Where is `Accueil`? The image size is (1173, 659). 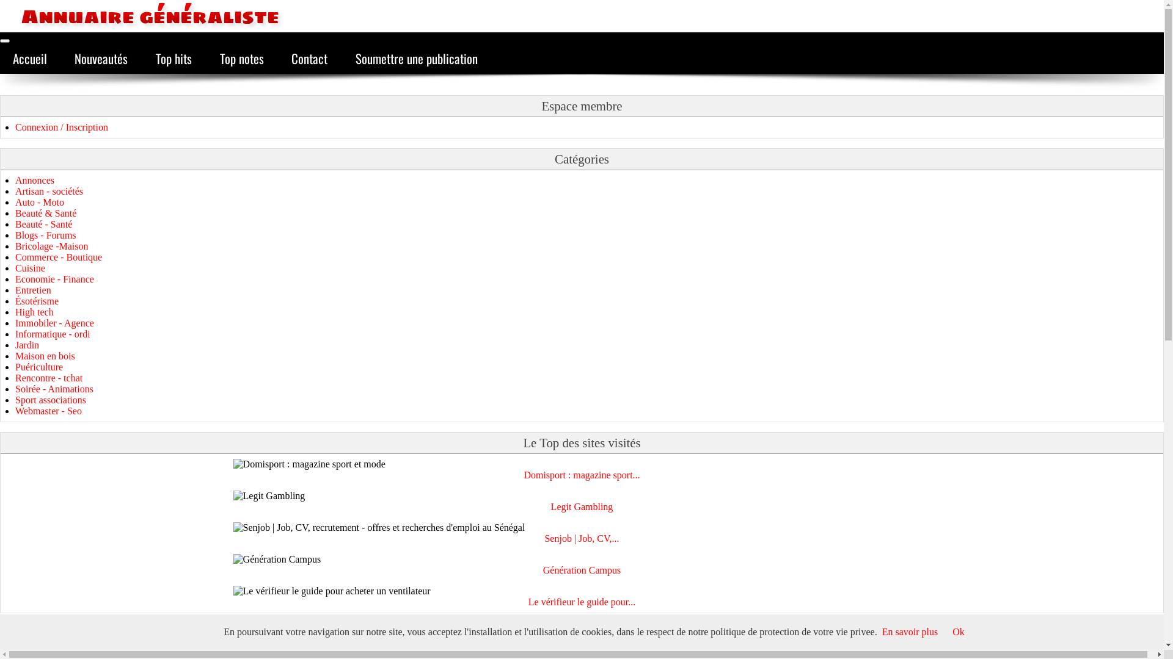
Accueil is located at coordinates (30, 59).